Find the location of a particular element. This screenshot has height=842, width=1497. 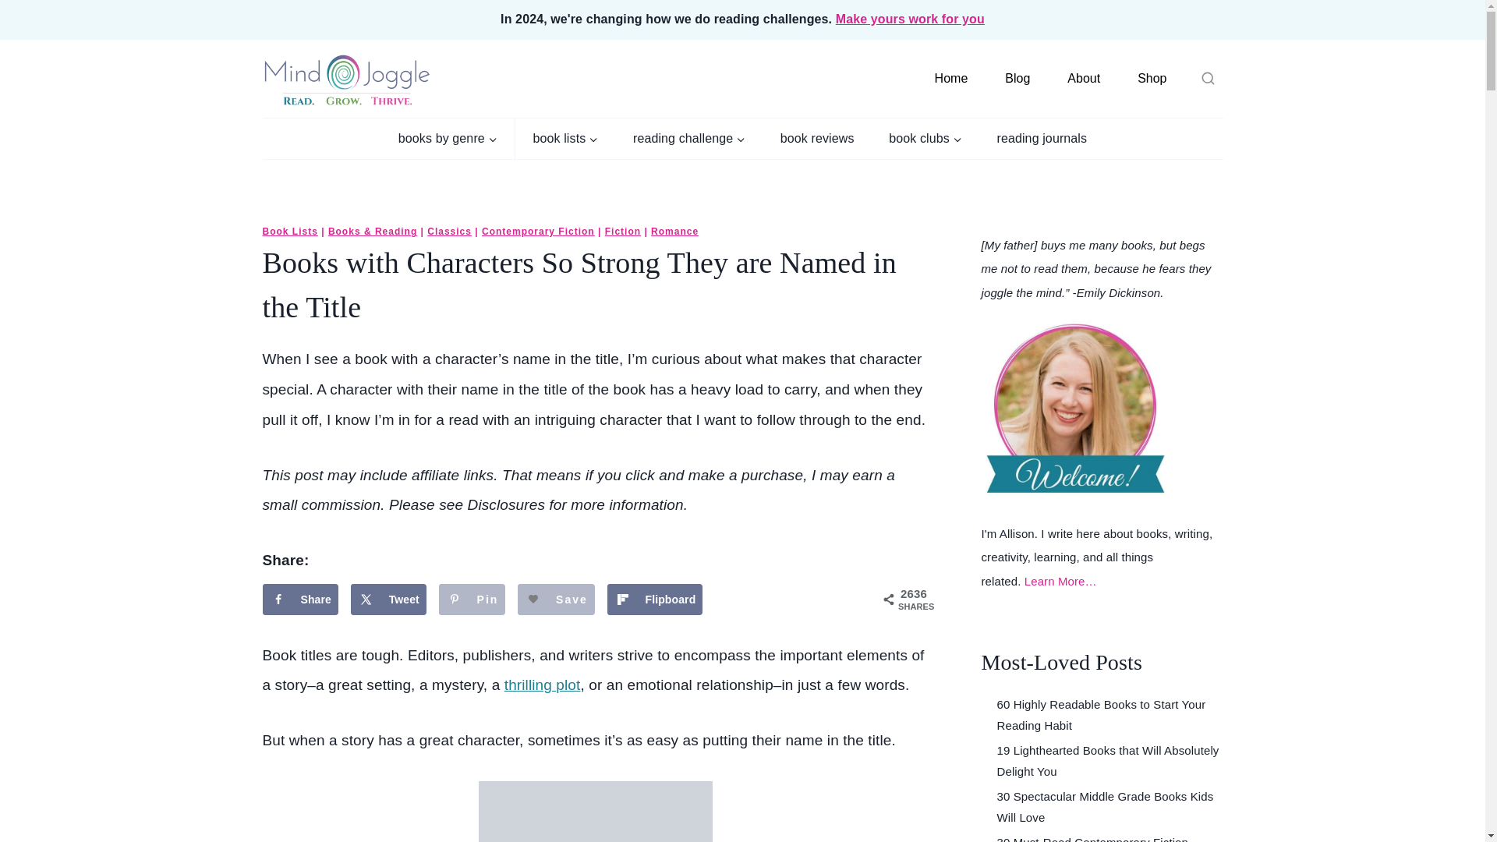

Book Lists is located at coordinates (290, 231).